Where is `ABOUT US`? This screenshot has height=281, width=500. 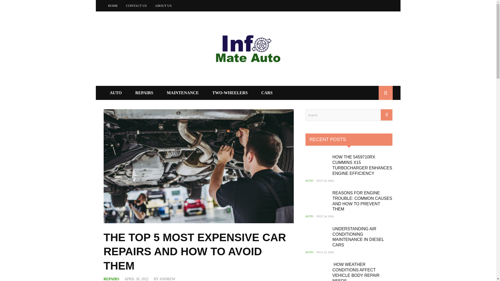 ABOUT US is located at coordinates (163, 6).